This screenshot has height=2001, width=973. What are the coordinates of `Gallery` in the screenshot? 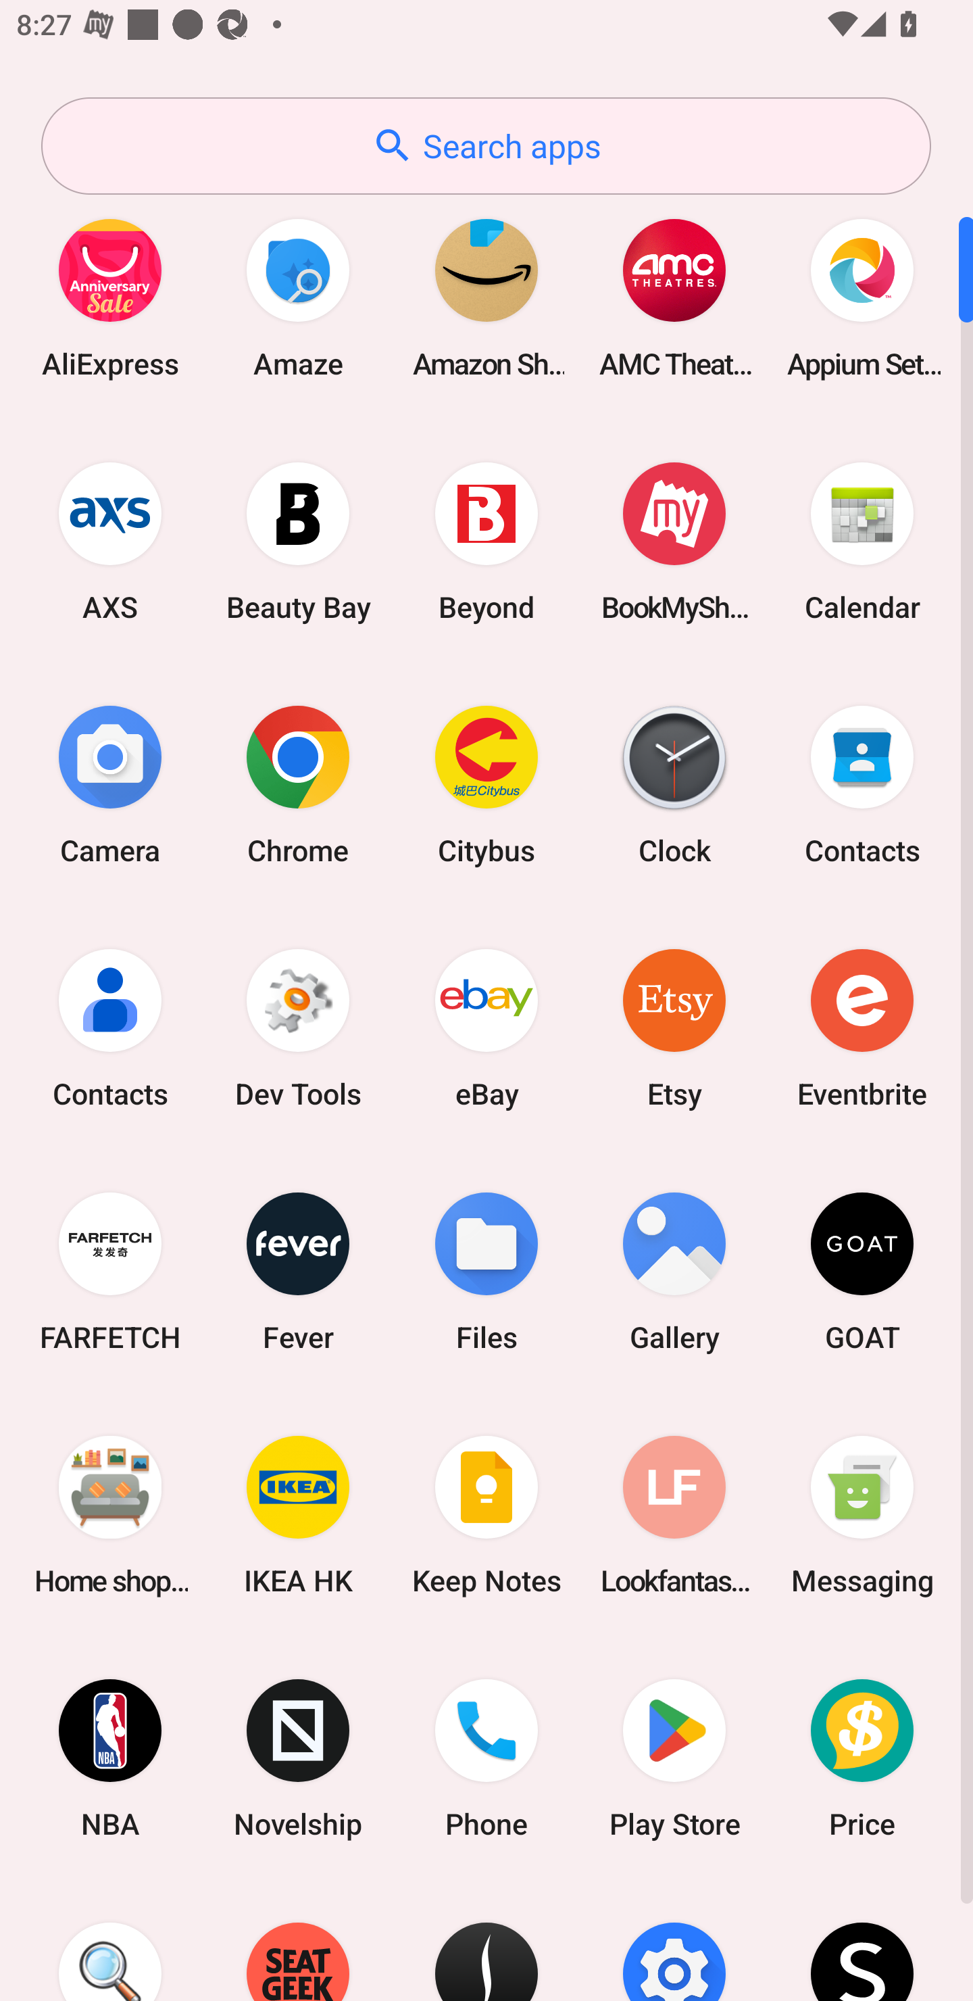 It's located at (674, 1271).